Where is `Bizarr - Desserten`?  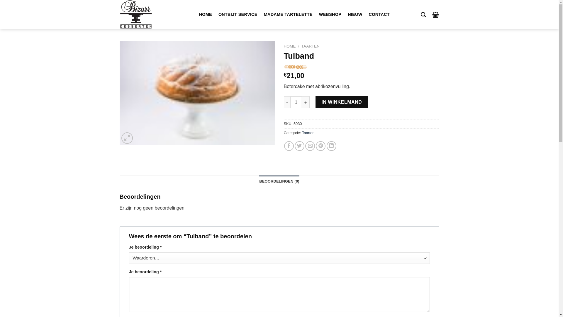 Bizarr - Desserten is located at coordinates (140, 15).